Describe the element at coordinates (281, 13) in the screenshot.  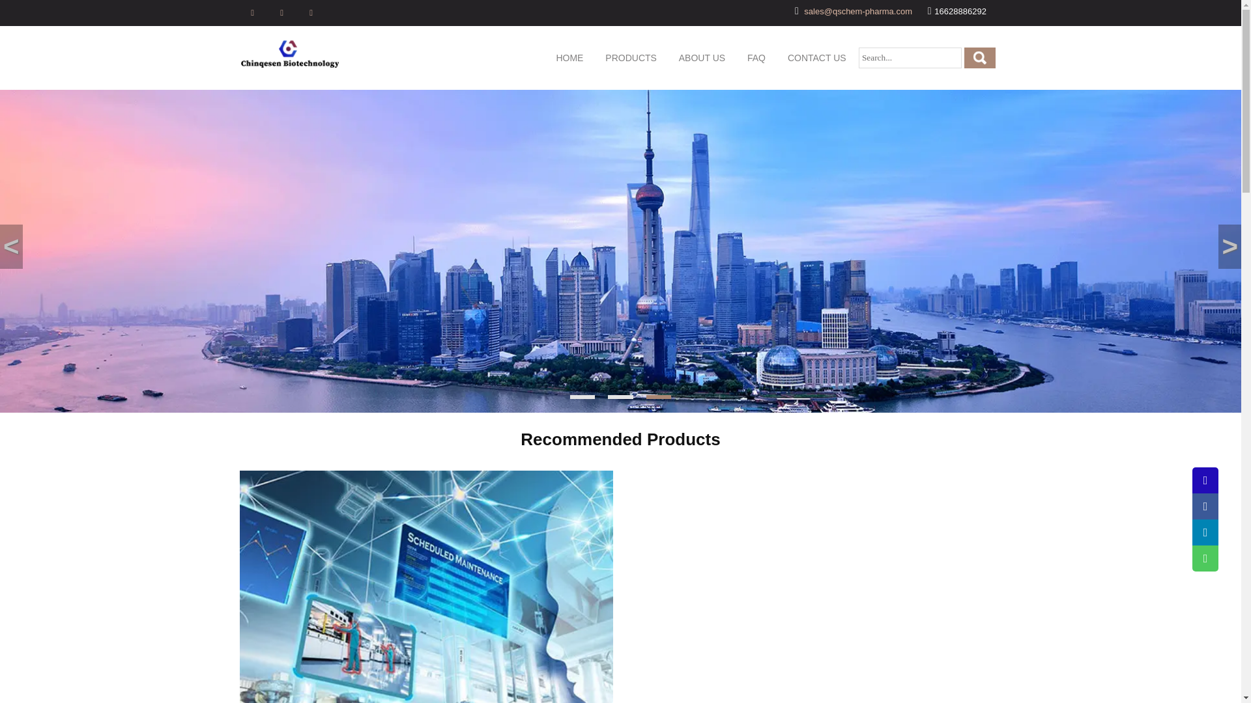
I see `twitter` at that location.